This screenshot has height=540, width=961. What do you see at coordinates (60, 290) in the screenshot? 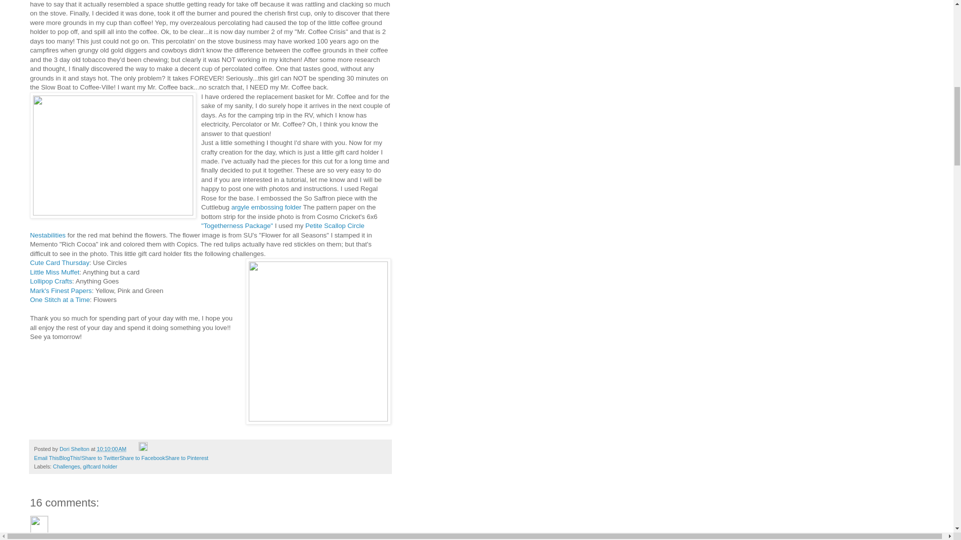
I see `Mark's Finest Papers` at bounding box center [60, 290].